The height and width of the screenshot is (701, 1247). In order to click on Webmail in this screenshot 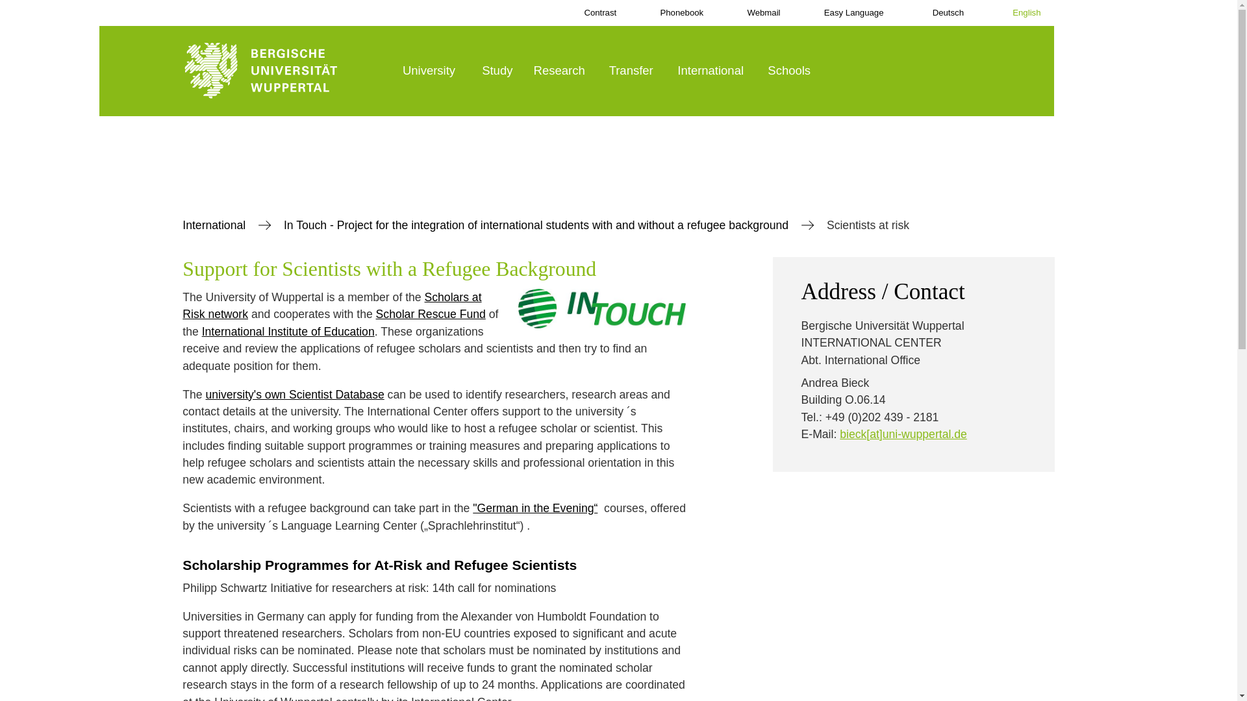, I will do `click(755, 13)`.